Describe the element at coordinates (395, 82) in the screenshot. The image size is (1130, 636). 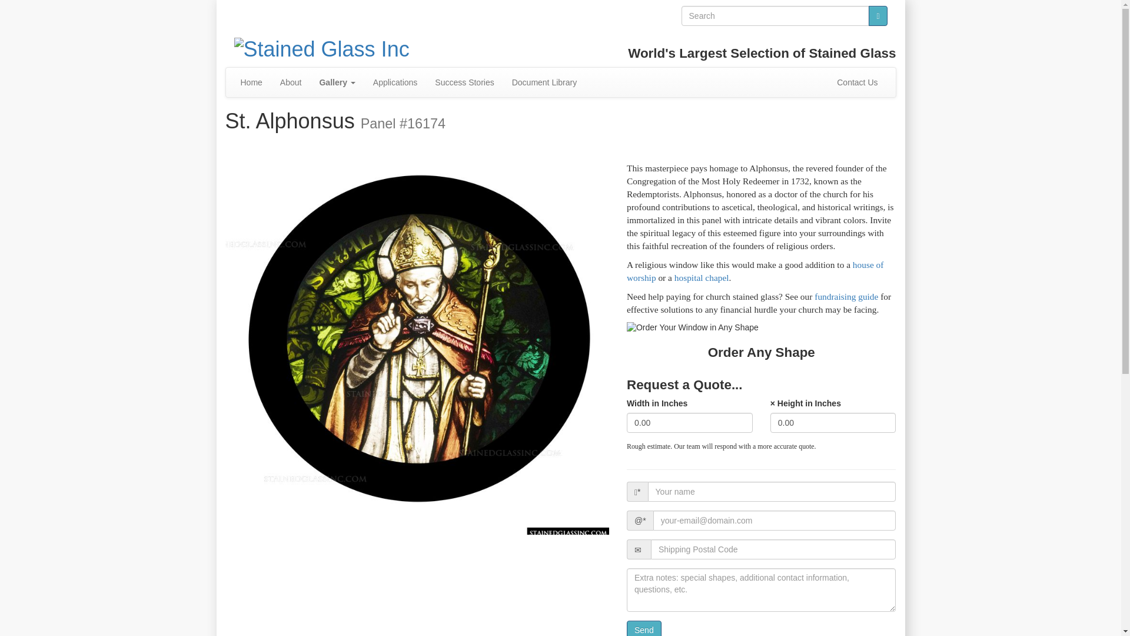
I see `Applications` at that location.